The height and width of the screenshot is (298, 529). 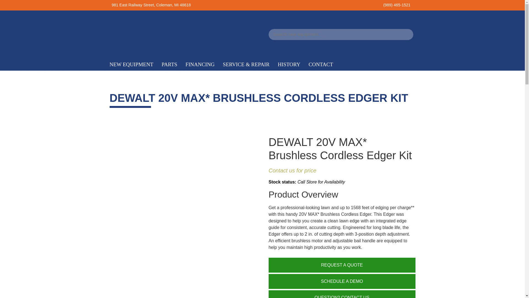 What do you see at coordinates (342, 281) in the screenshot?
I see `SCHEDULE A DEMO` at bounding box center [342, 281].